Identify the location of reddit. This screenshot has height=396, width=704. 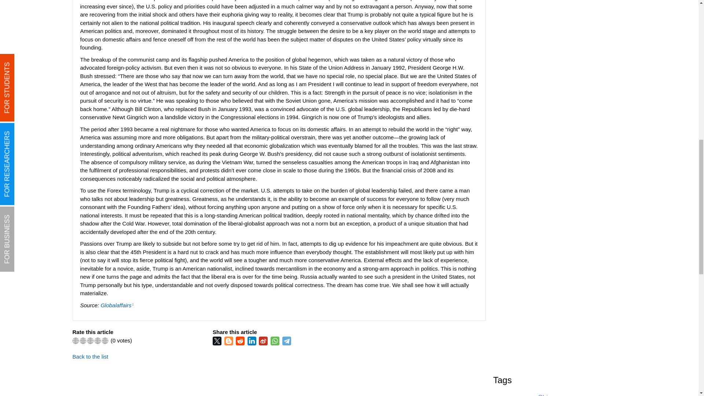
(241, 341).